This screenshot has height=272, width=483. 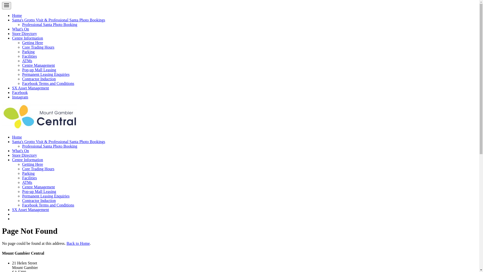 What do you see at coordinates (27, 61) in the screenshot?
I see `ATMs` at bounding box center [27, 61].